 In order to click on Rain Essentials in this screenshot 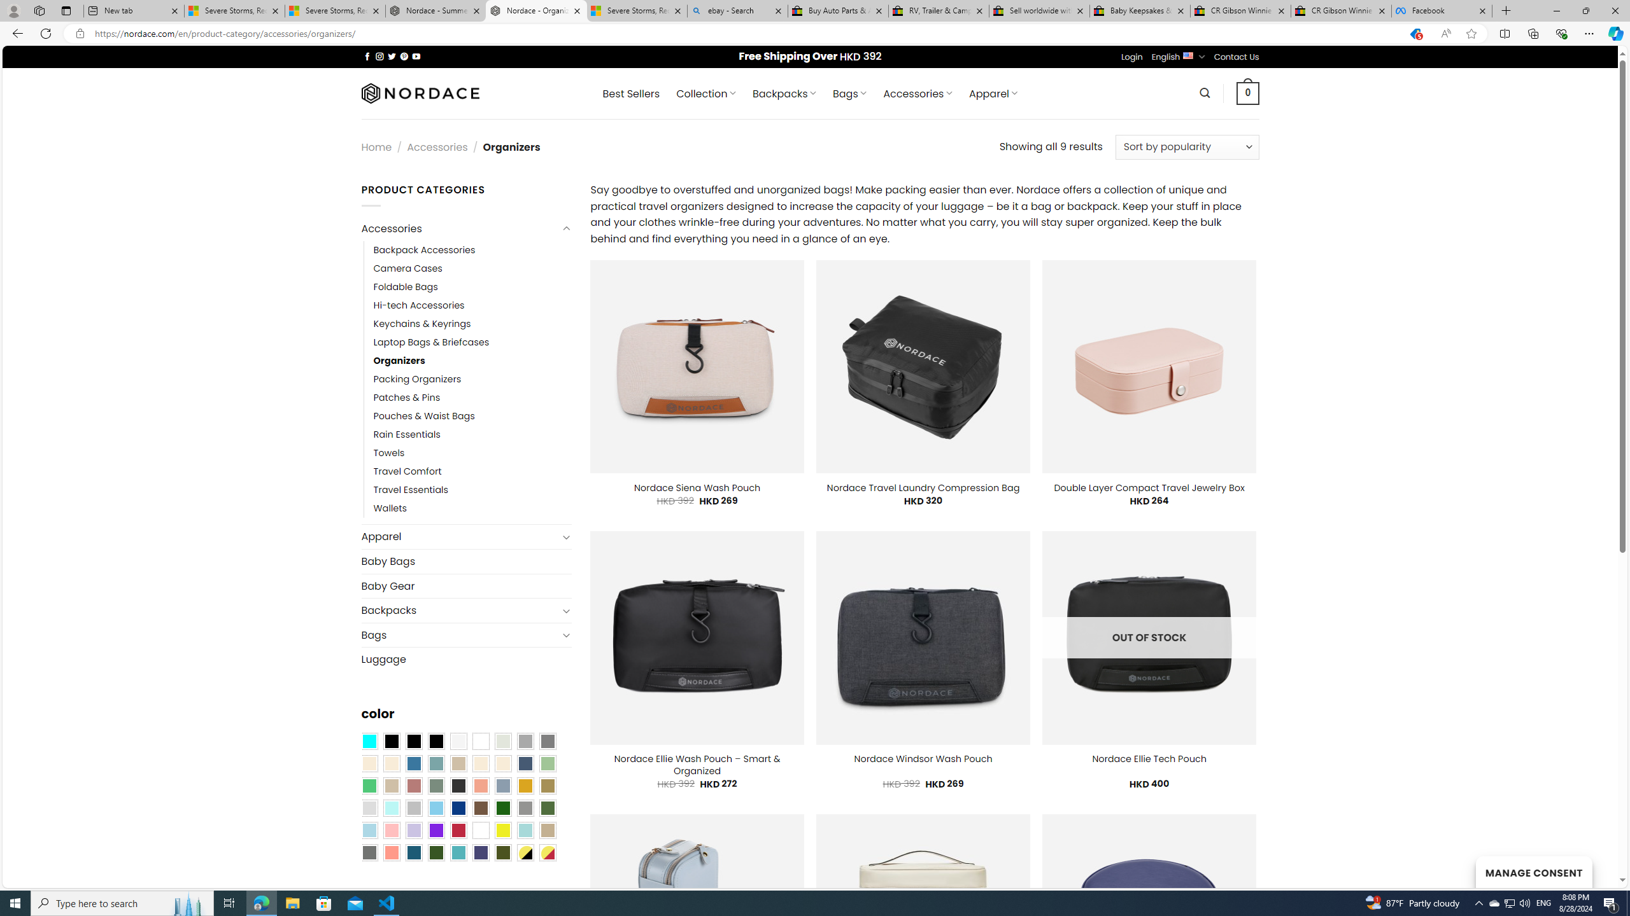, I will do `click(472, 435)`.